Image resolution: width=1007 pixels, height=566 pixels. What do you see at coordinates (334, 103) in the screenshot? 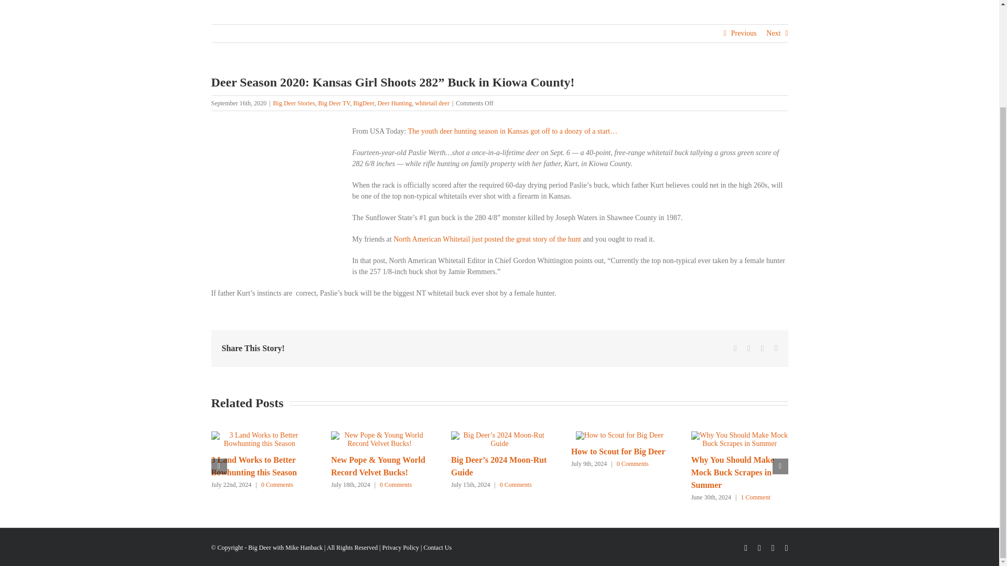
I see `Big Deer TV` at bounding box center [334, 103].